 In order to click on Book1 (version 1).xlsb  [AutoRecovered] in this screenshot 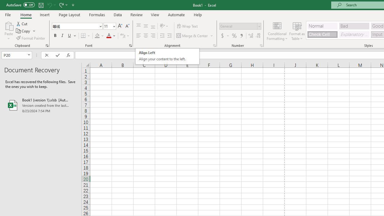, I will do `click(41, 105)`.